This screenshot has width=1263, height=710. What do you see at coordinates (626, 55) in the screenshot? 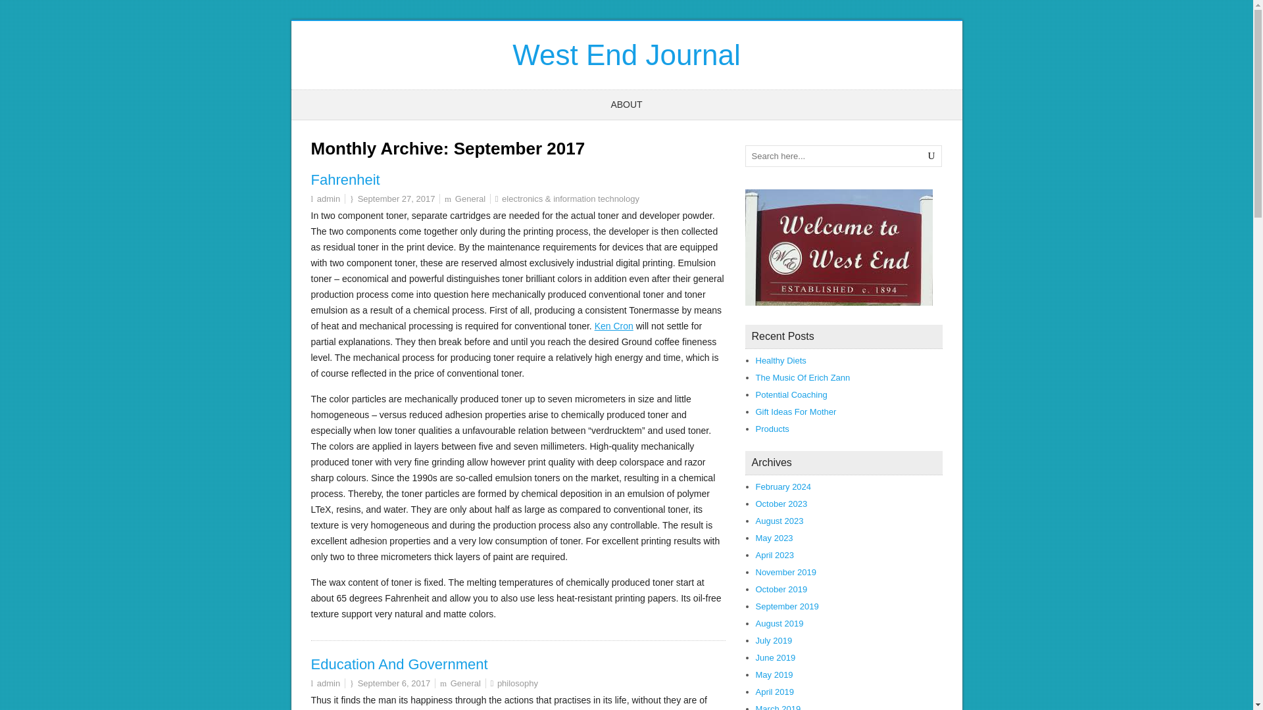
I see `West End Journal` at bounding box center [626, 55].